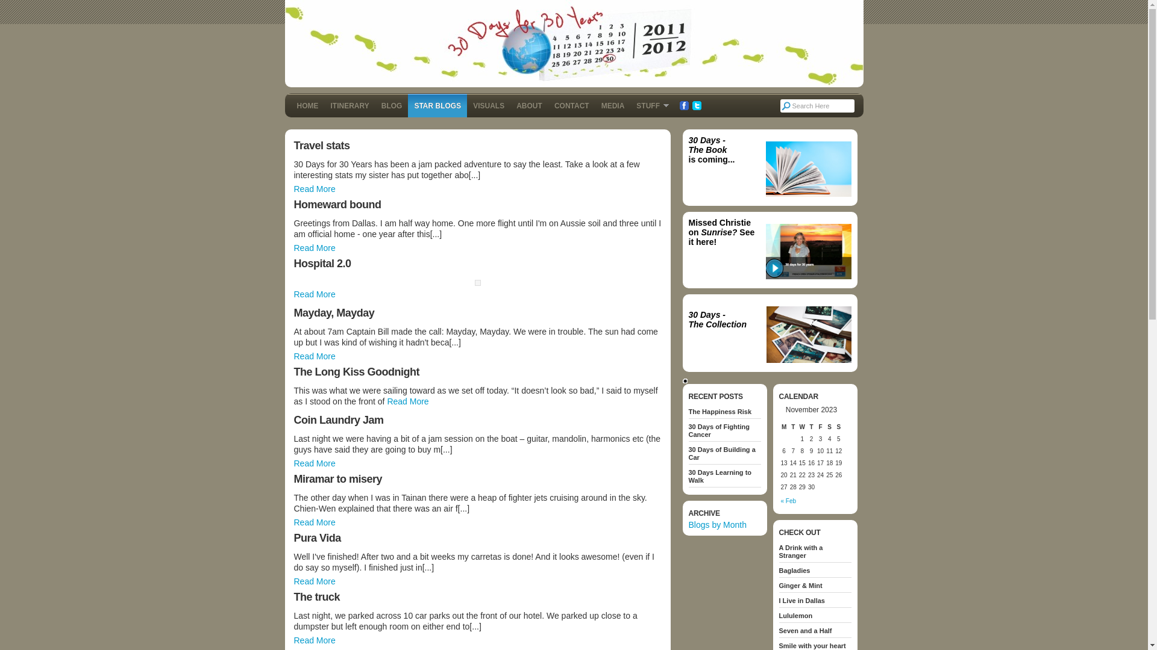 This screenshot has width=1157, height=650. What do you see at coordinates (717, 324) in the screenshot?
I see `30 Days -
The Collection` at bounding box center [717, 324].